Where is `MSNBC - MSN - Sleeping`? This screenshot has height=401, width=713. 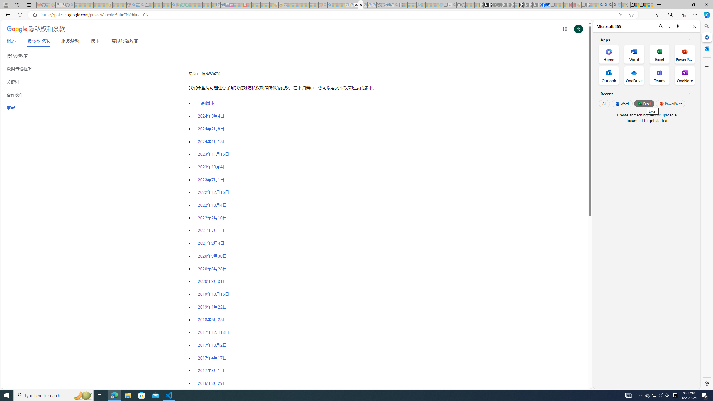 MSNBC - MSN - Sleeping is located at coordinates (289, 5).